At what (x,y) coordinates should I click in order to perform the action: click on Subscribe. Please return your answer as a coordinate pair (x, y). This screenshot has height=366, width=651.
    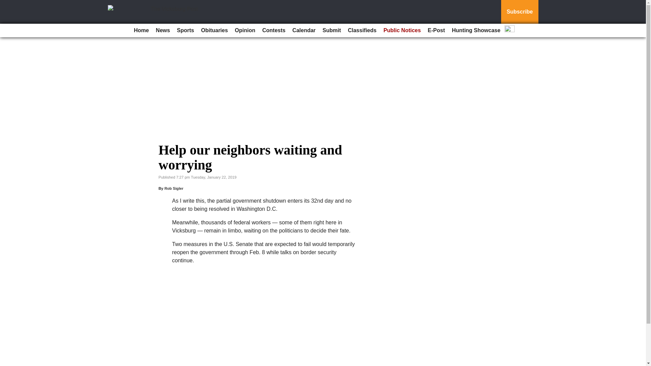
    Looking at the image, I should click on (519, 12).